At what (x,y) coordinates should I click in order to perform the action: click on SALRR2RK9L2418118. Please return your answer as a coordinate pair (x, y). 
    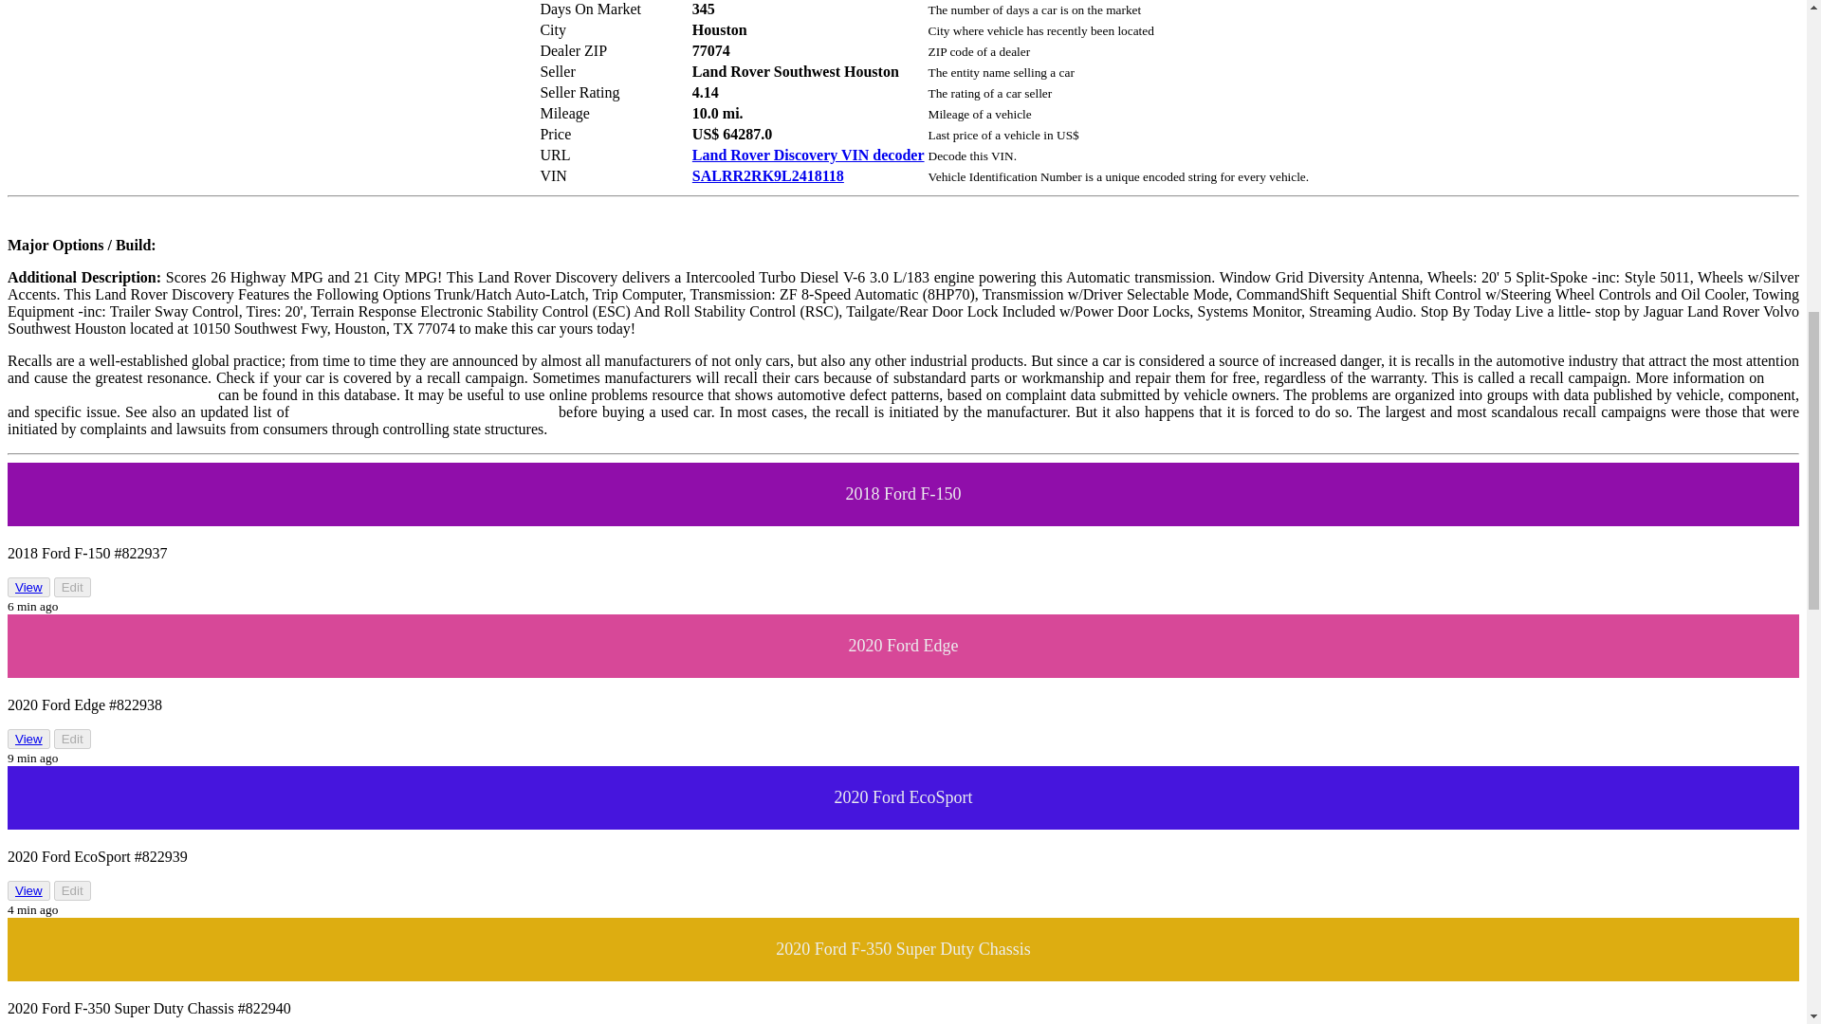
    Looking at the image, I should click on (768, 176).